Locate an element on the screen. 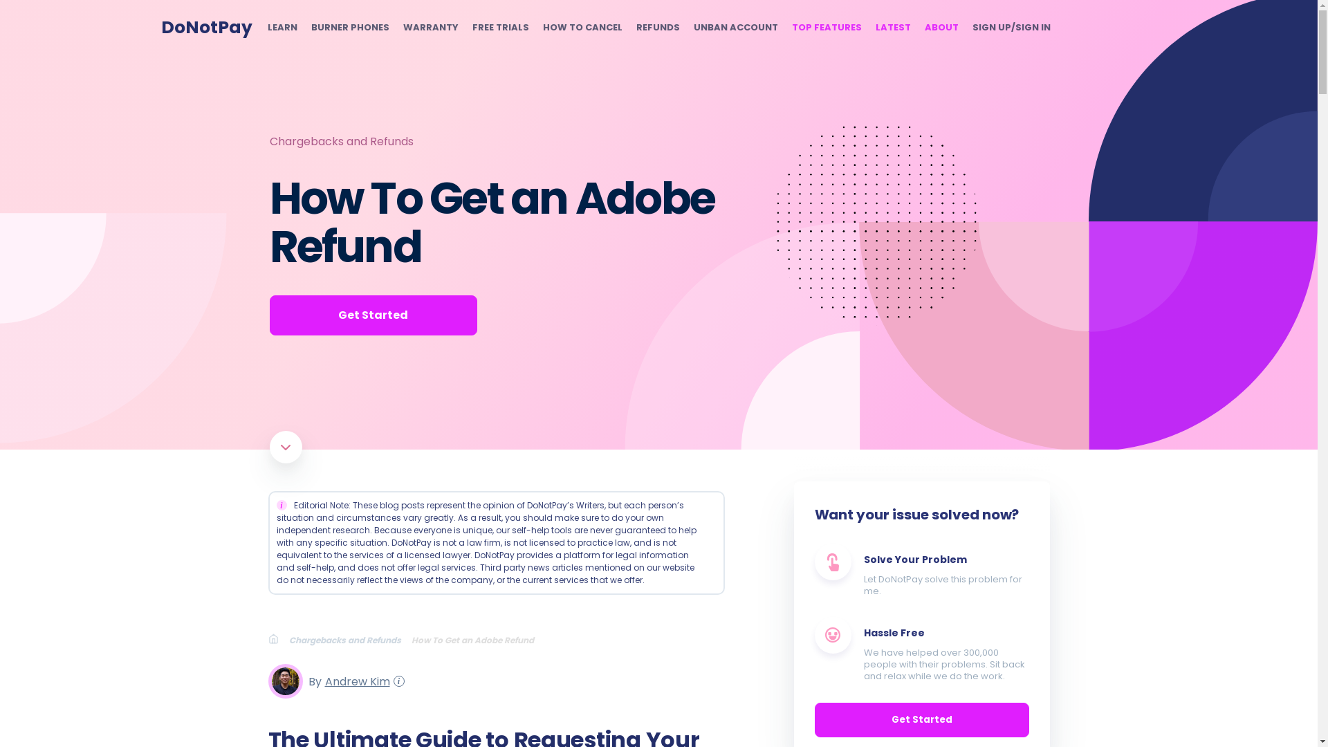  Chargebacks and Refunds is located at coordinates (341, 141).